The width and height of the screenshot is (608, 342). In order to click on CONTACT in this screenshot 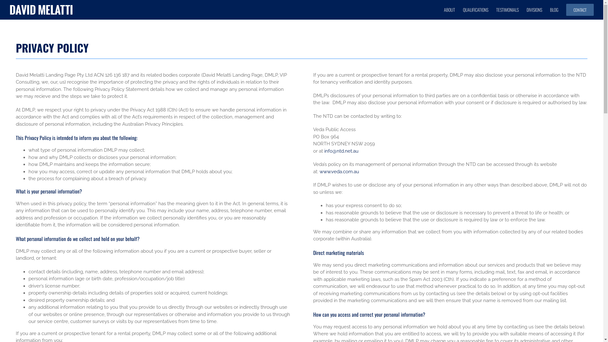, I will do `click(580, 9)`.